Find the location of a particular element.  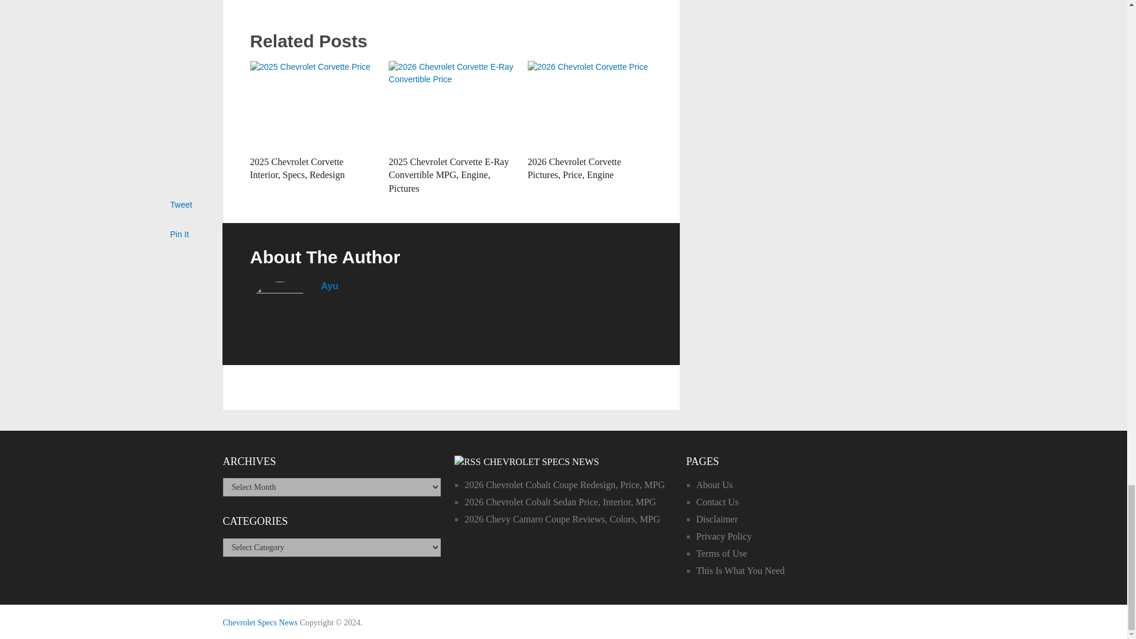

2025 Chevrolet Corvette Interior, Specs, Redesign is located at coordinates (312, 105).